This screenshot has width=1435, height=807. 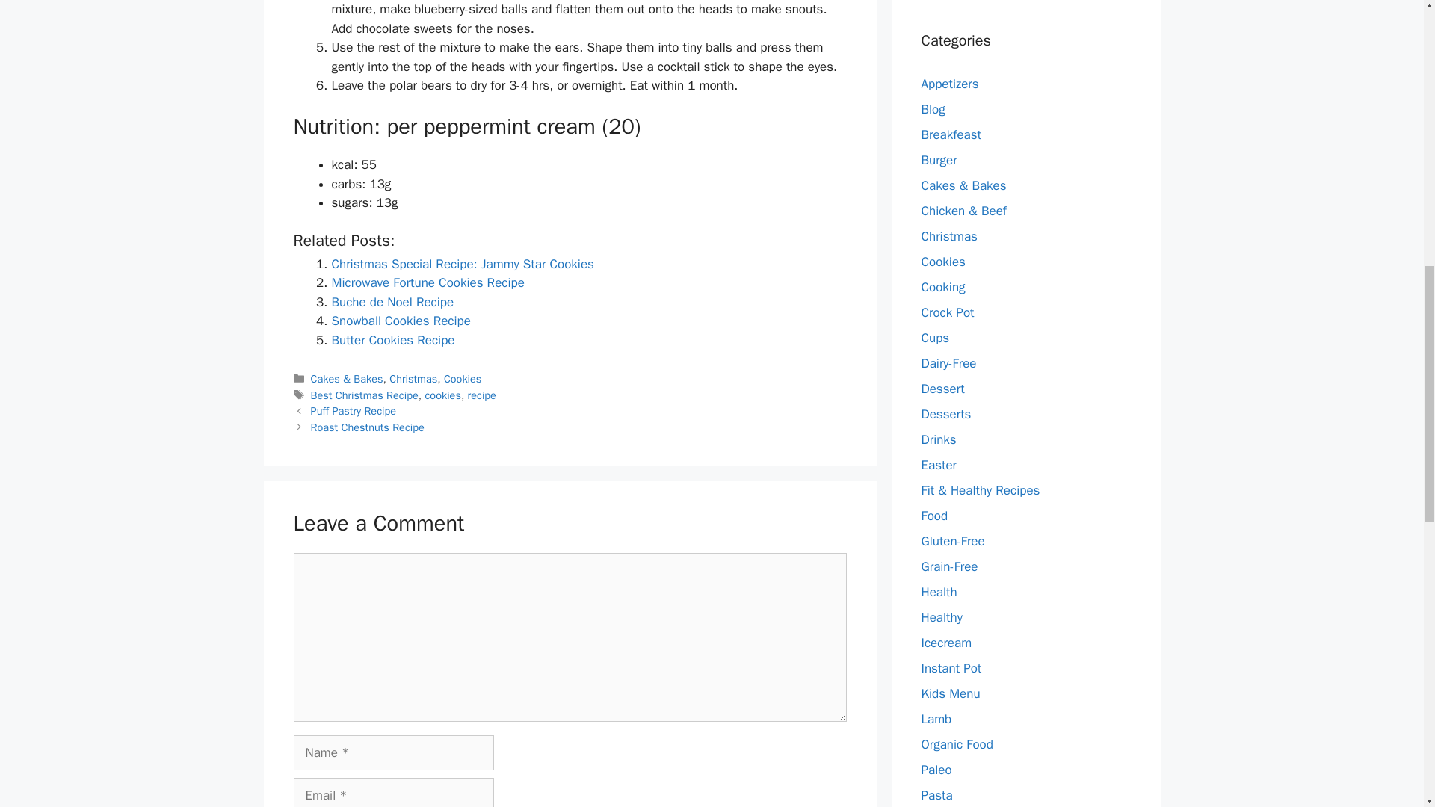 What do you see at coordinates (401, 321) in the screenshot?
I see `Snowball Cookies Recipe` at bounding box center [401, 321].